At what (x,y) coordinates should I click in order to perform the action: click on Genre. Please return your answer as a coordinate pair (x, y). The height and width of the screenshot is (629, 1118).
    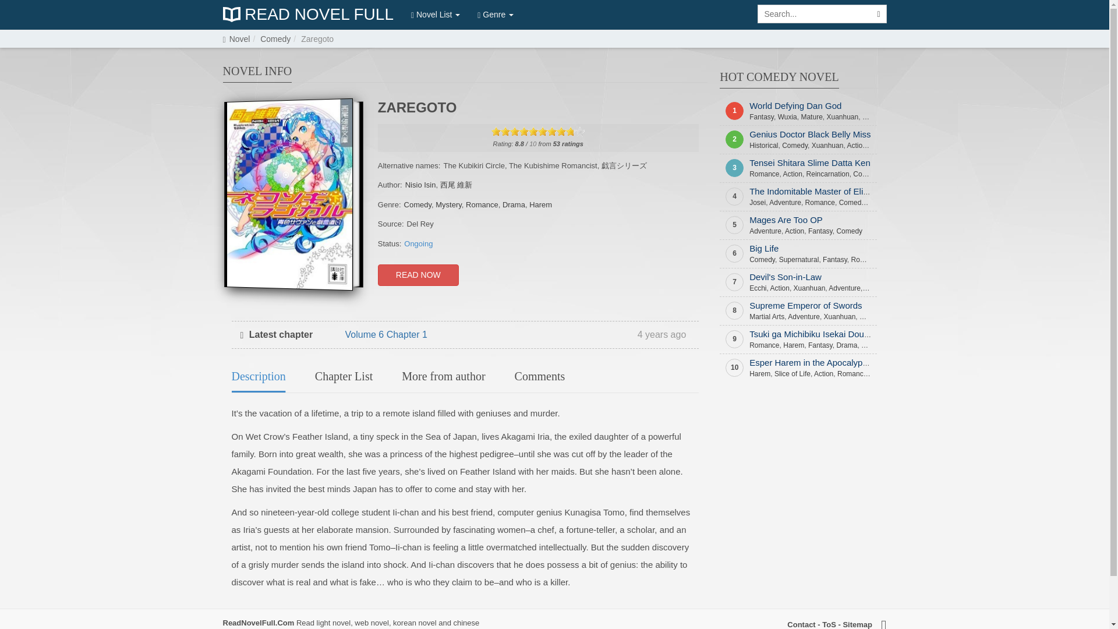
    Looking at the image, I should click on (495, 14).